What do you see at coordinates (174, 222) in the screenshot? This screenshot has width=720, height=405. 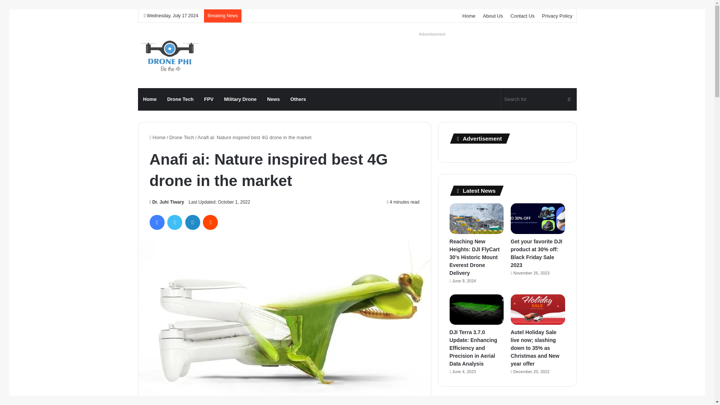 I see `Twitter` at bounding box center [174, 222].